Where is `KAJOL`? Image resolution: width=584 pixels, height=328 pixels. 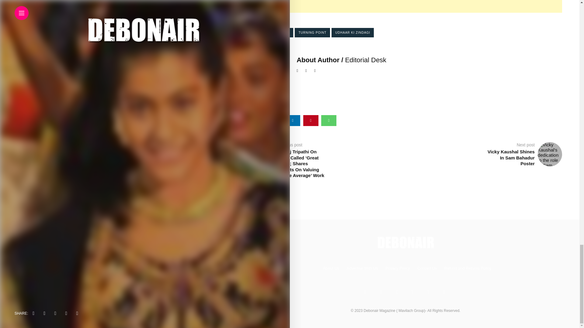 KAJOL is located at coordinates (284, 32).